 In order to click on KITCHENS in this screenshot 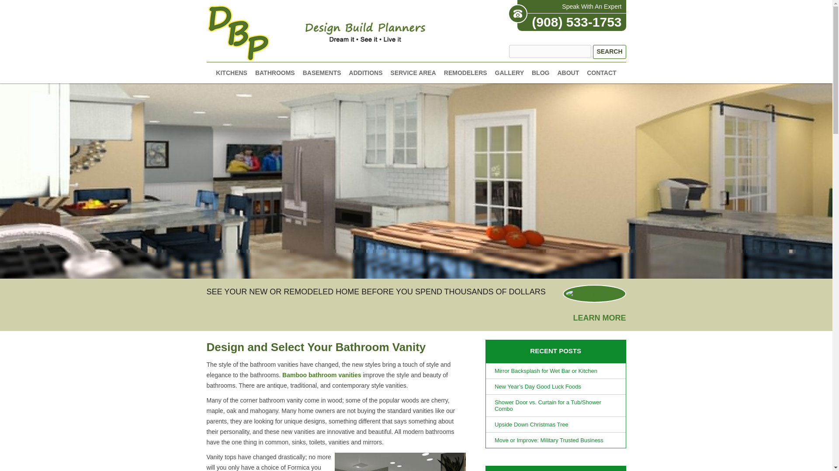, I will do `click(232, 72)`.